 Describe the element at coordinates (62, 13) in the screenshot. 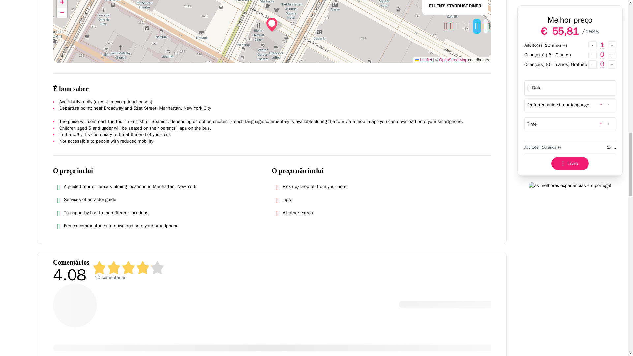

I see `Zoom out` at that location.